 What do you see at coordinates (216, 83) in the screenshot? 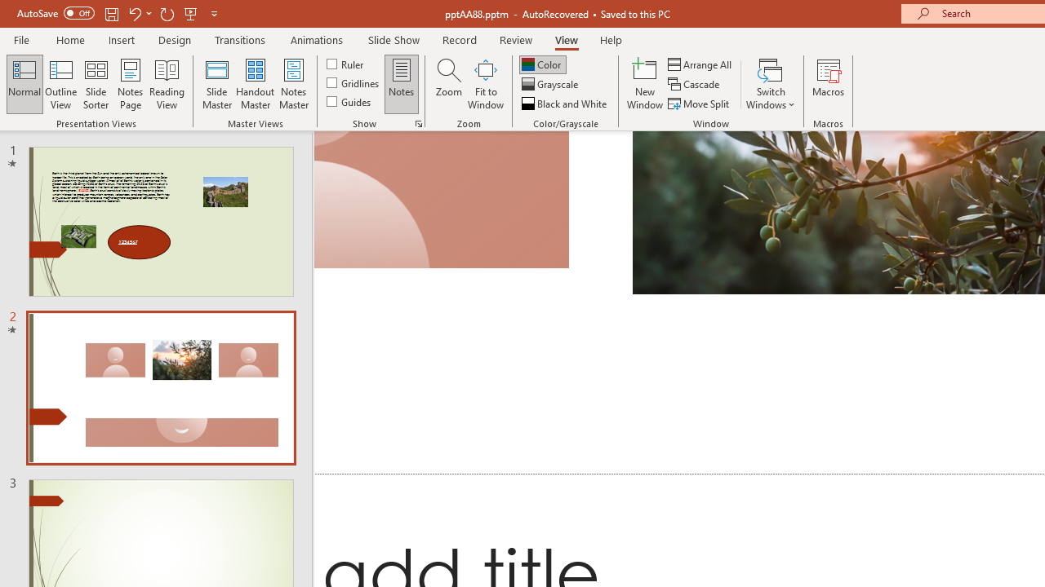
I see `Slide Master` at bounding box center [216, 83].